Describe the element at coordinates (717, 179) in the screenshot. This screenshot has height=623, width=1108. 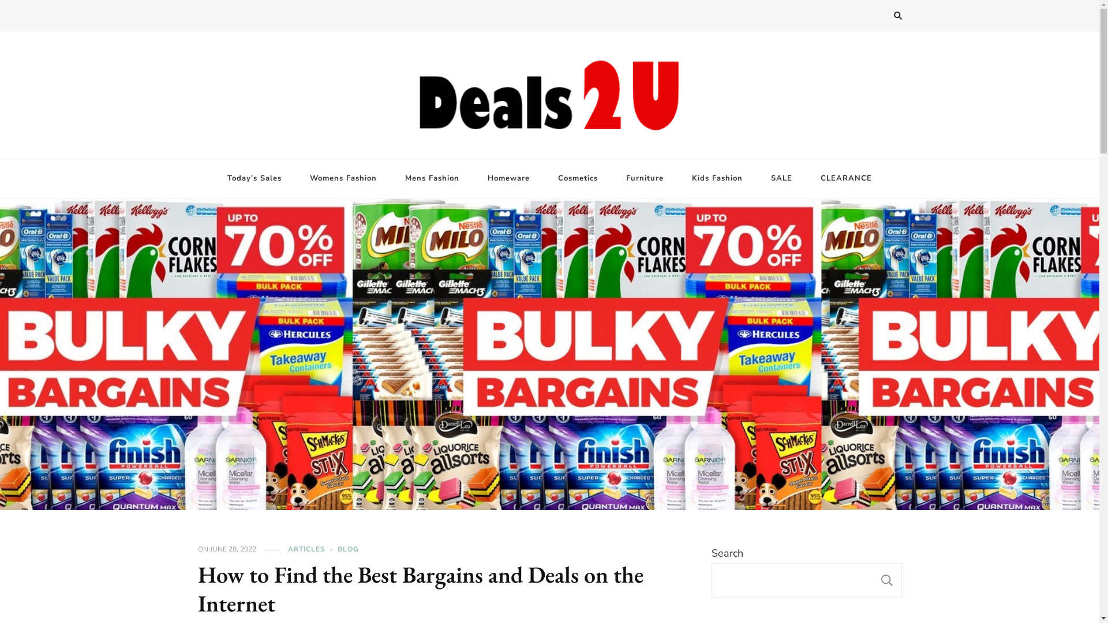
I see `Kids Fashion` at that location.